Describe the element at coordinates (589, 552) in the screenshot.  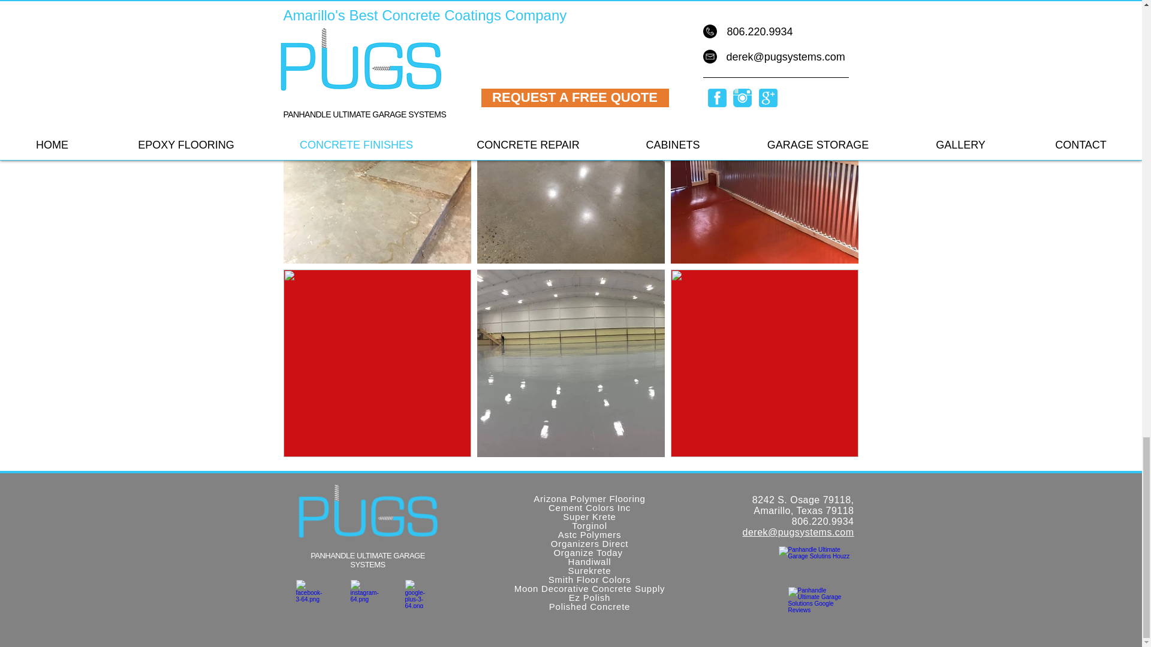
I see `Organize Today ` at that location.